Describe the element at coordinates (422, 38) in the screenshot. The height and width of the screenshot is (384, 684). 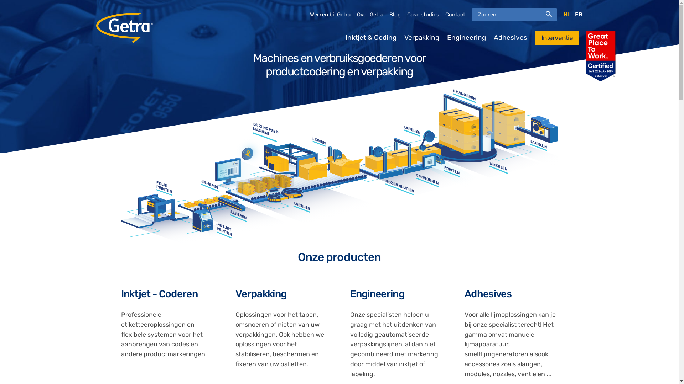
I see `Verpakking` at that location.